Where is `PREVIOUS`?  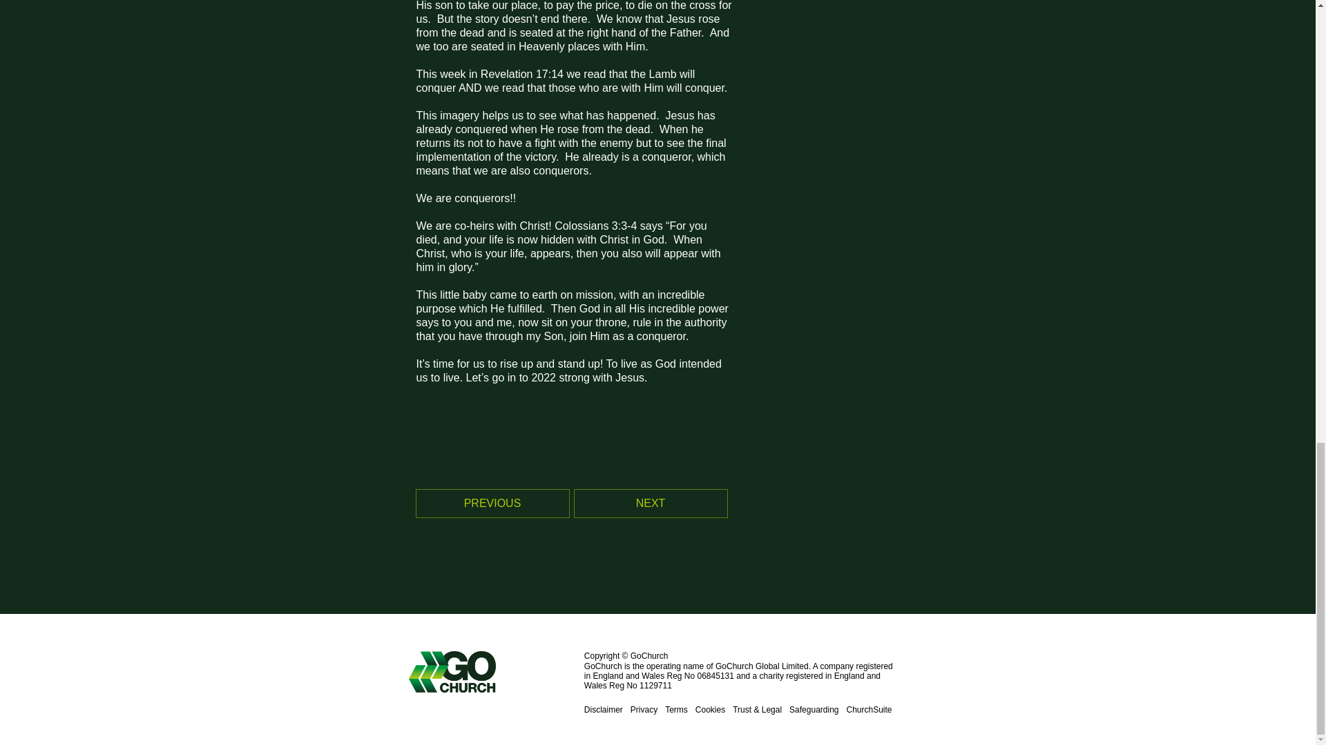
PREVIOUS is located at coordinates (492, 503).